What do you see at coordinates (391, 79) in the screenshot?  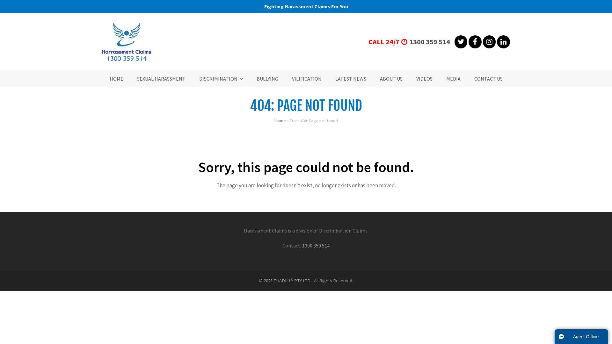 I see `ABOUT US` at bounding box center [391, 79].